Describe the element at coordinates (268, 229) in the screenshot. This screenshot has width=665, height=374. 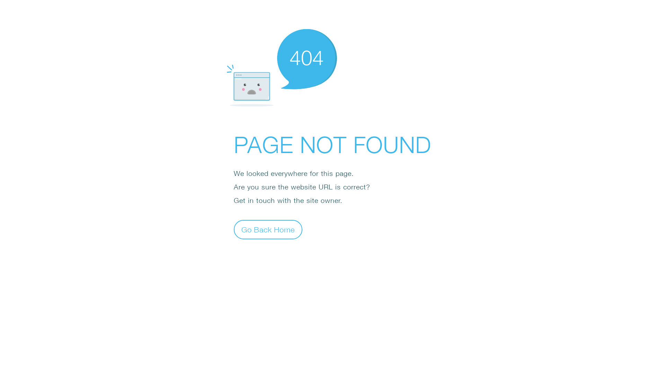
I see `Go Back Home` at that location.